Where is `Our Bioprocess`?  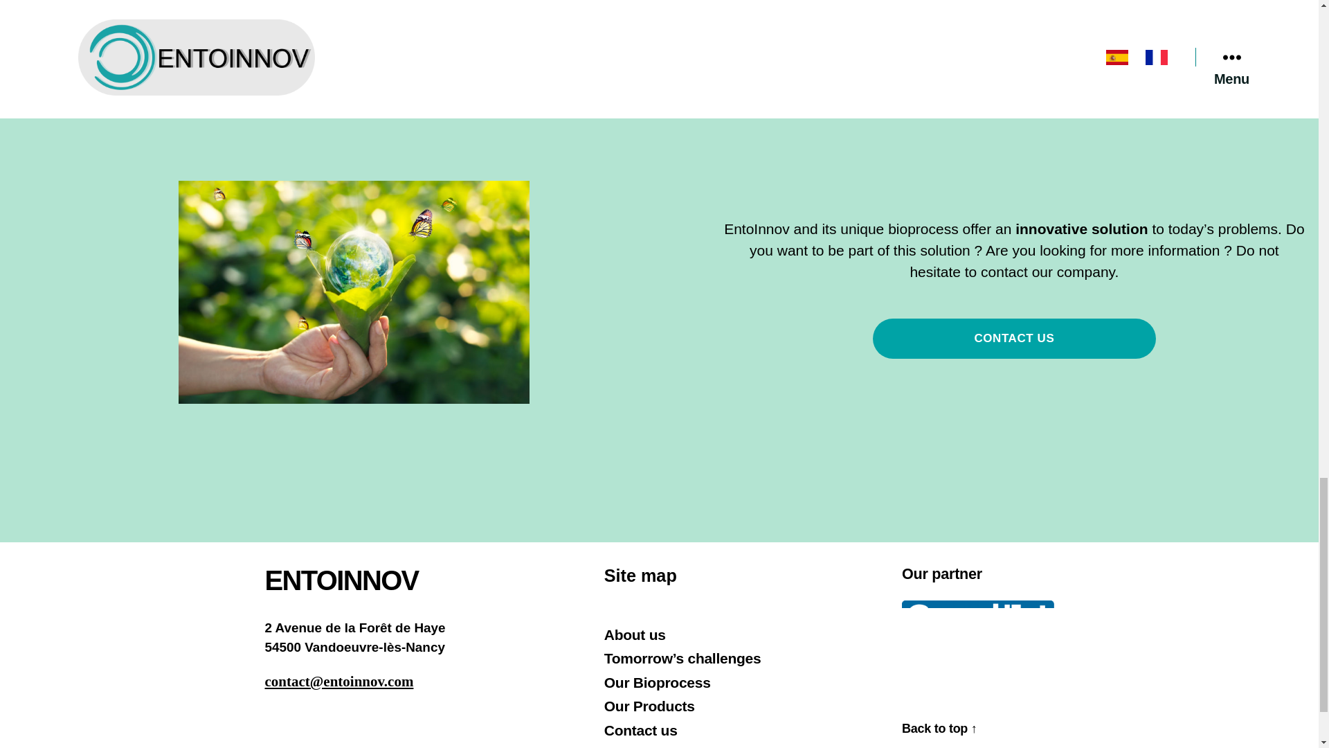
Our Bioprocess is located at coordinates (658, 682).